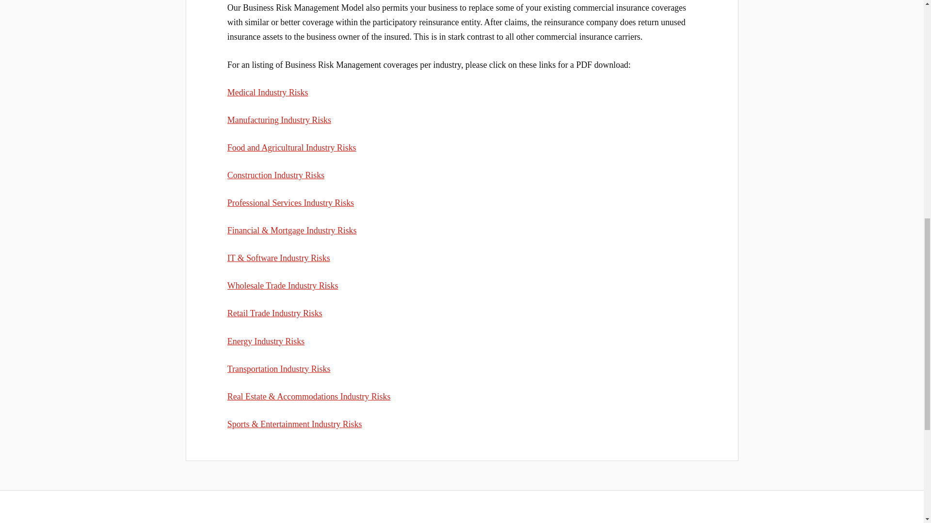 The image size is (931, 523). I want to click on Food and Agricultural Industry Risks, so click(292, 147).